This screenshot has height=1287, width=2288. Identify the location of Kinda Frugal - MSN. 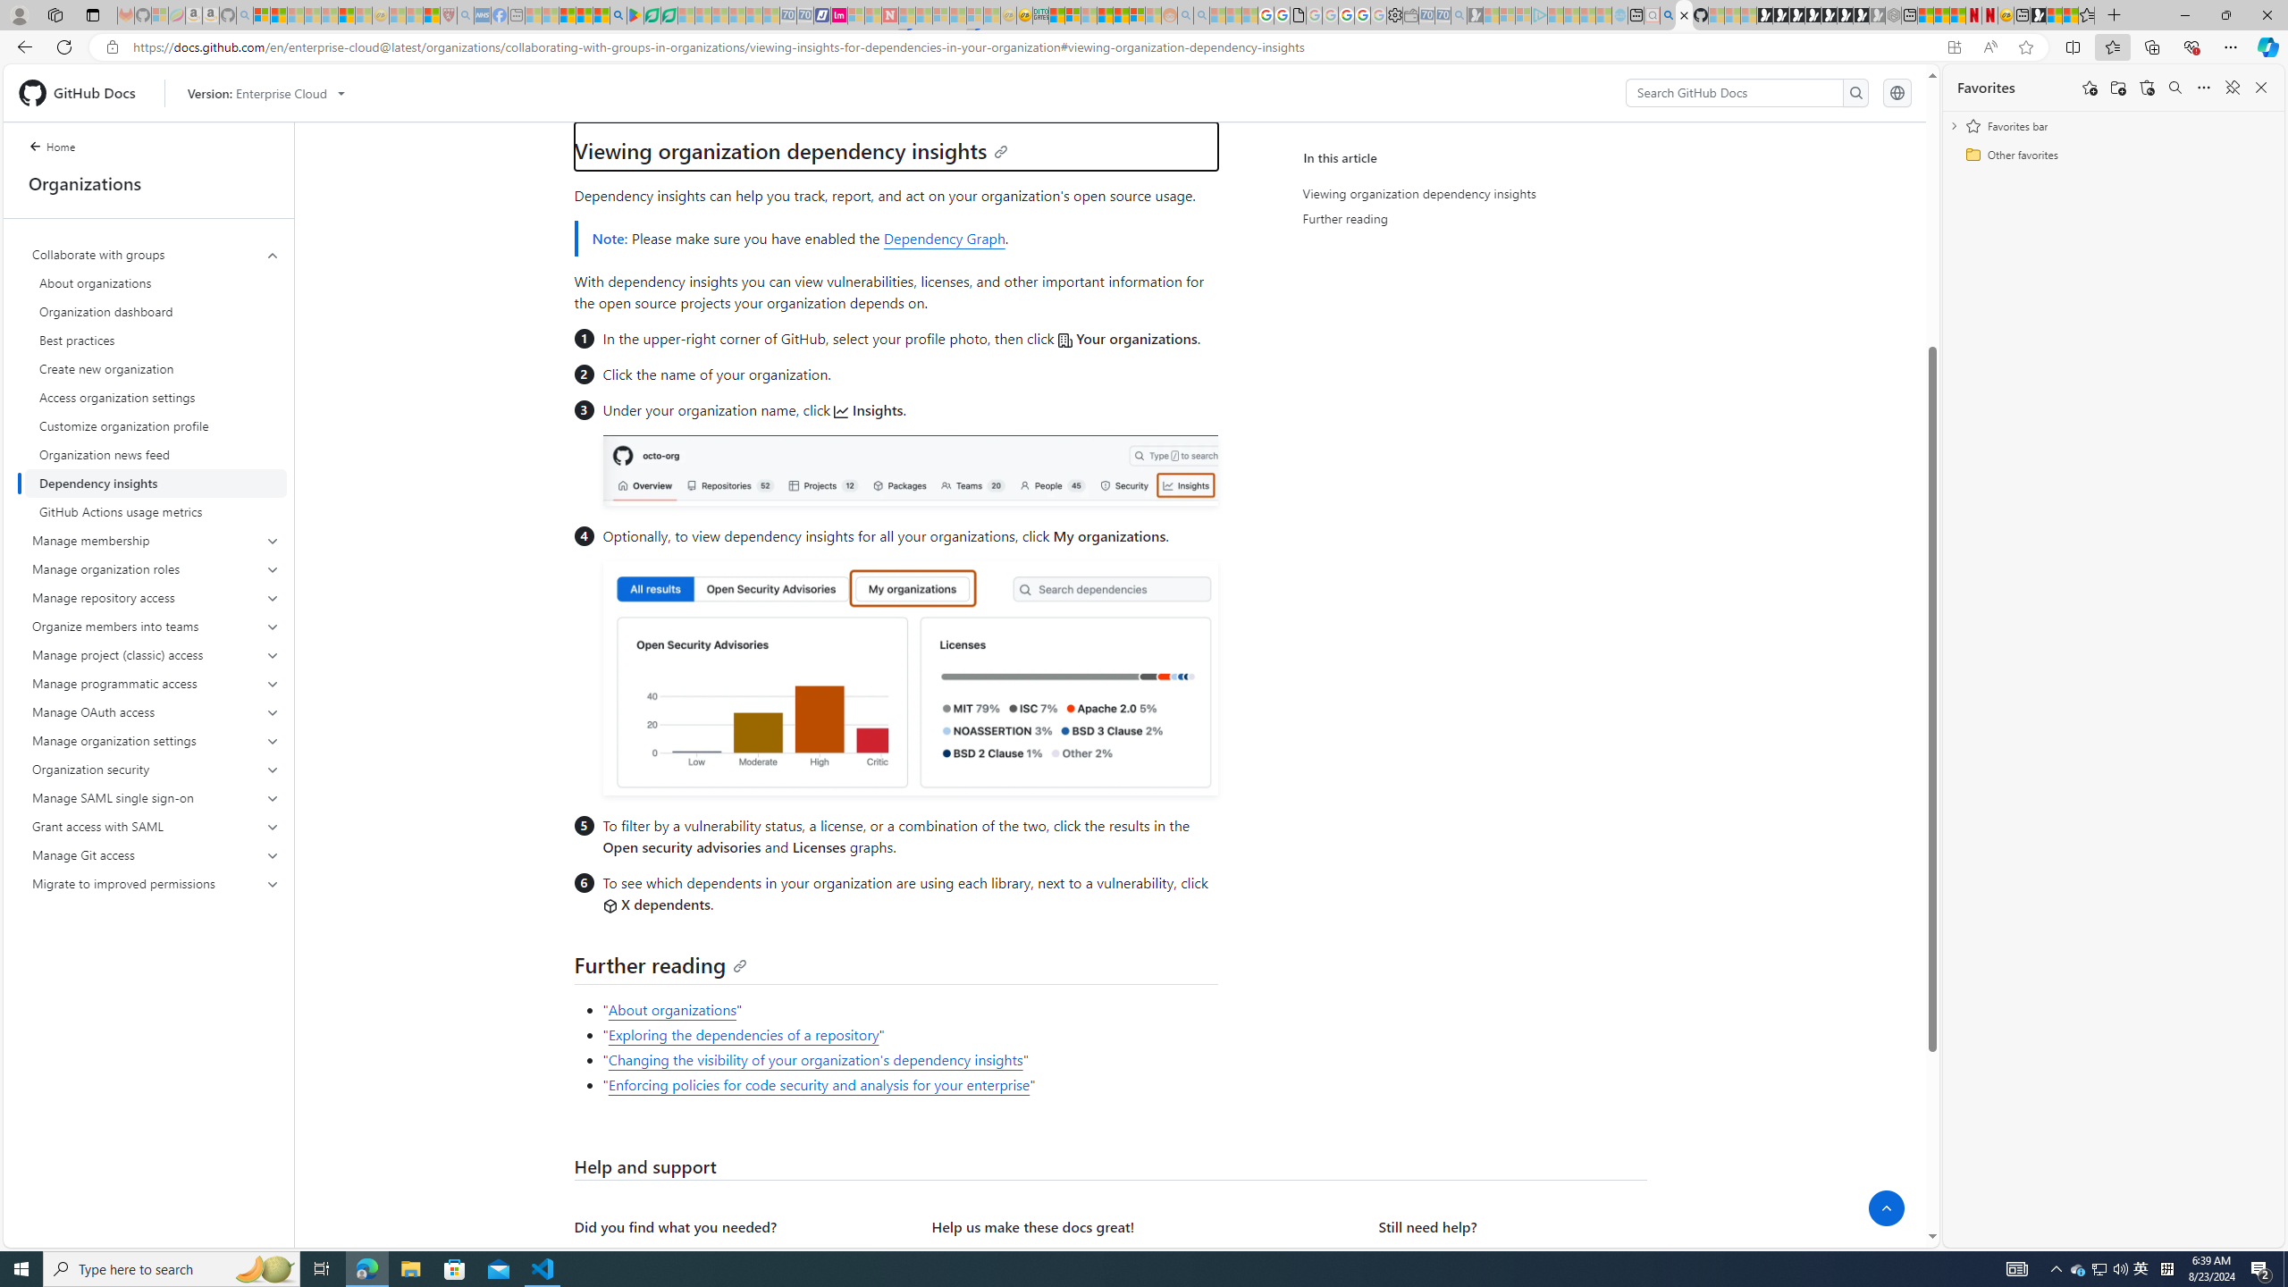
(1121, 15).